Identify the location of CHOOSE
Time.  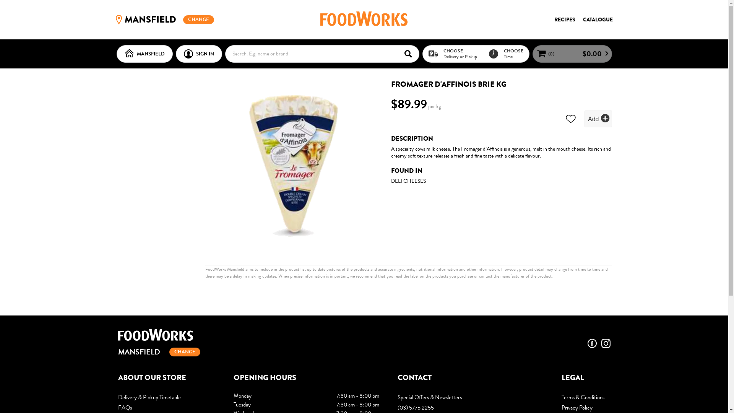
(505, 54).